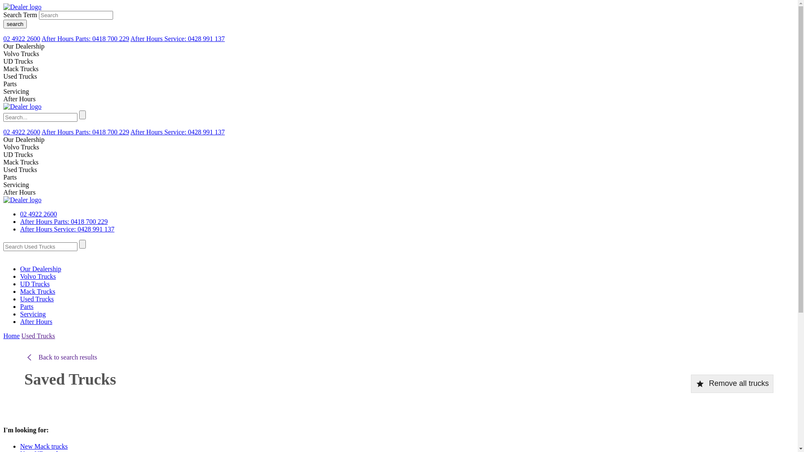 This screenshot has height=452, width=804. I want to click on Used Trucks, so click(37, 299).